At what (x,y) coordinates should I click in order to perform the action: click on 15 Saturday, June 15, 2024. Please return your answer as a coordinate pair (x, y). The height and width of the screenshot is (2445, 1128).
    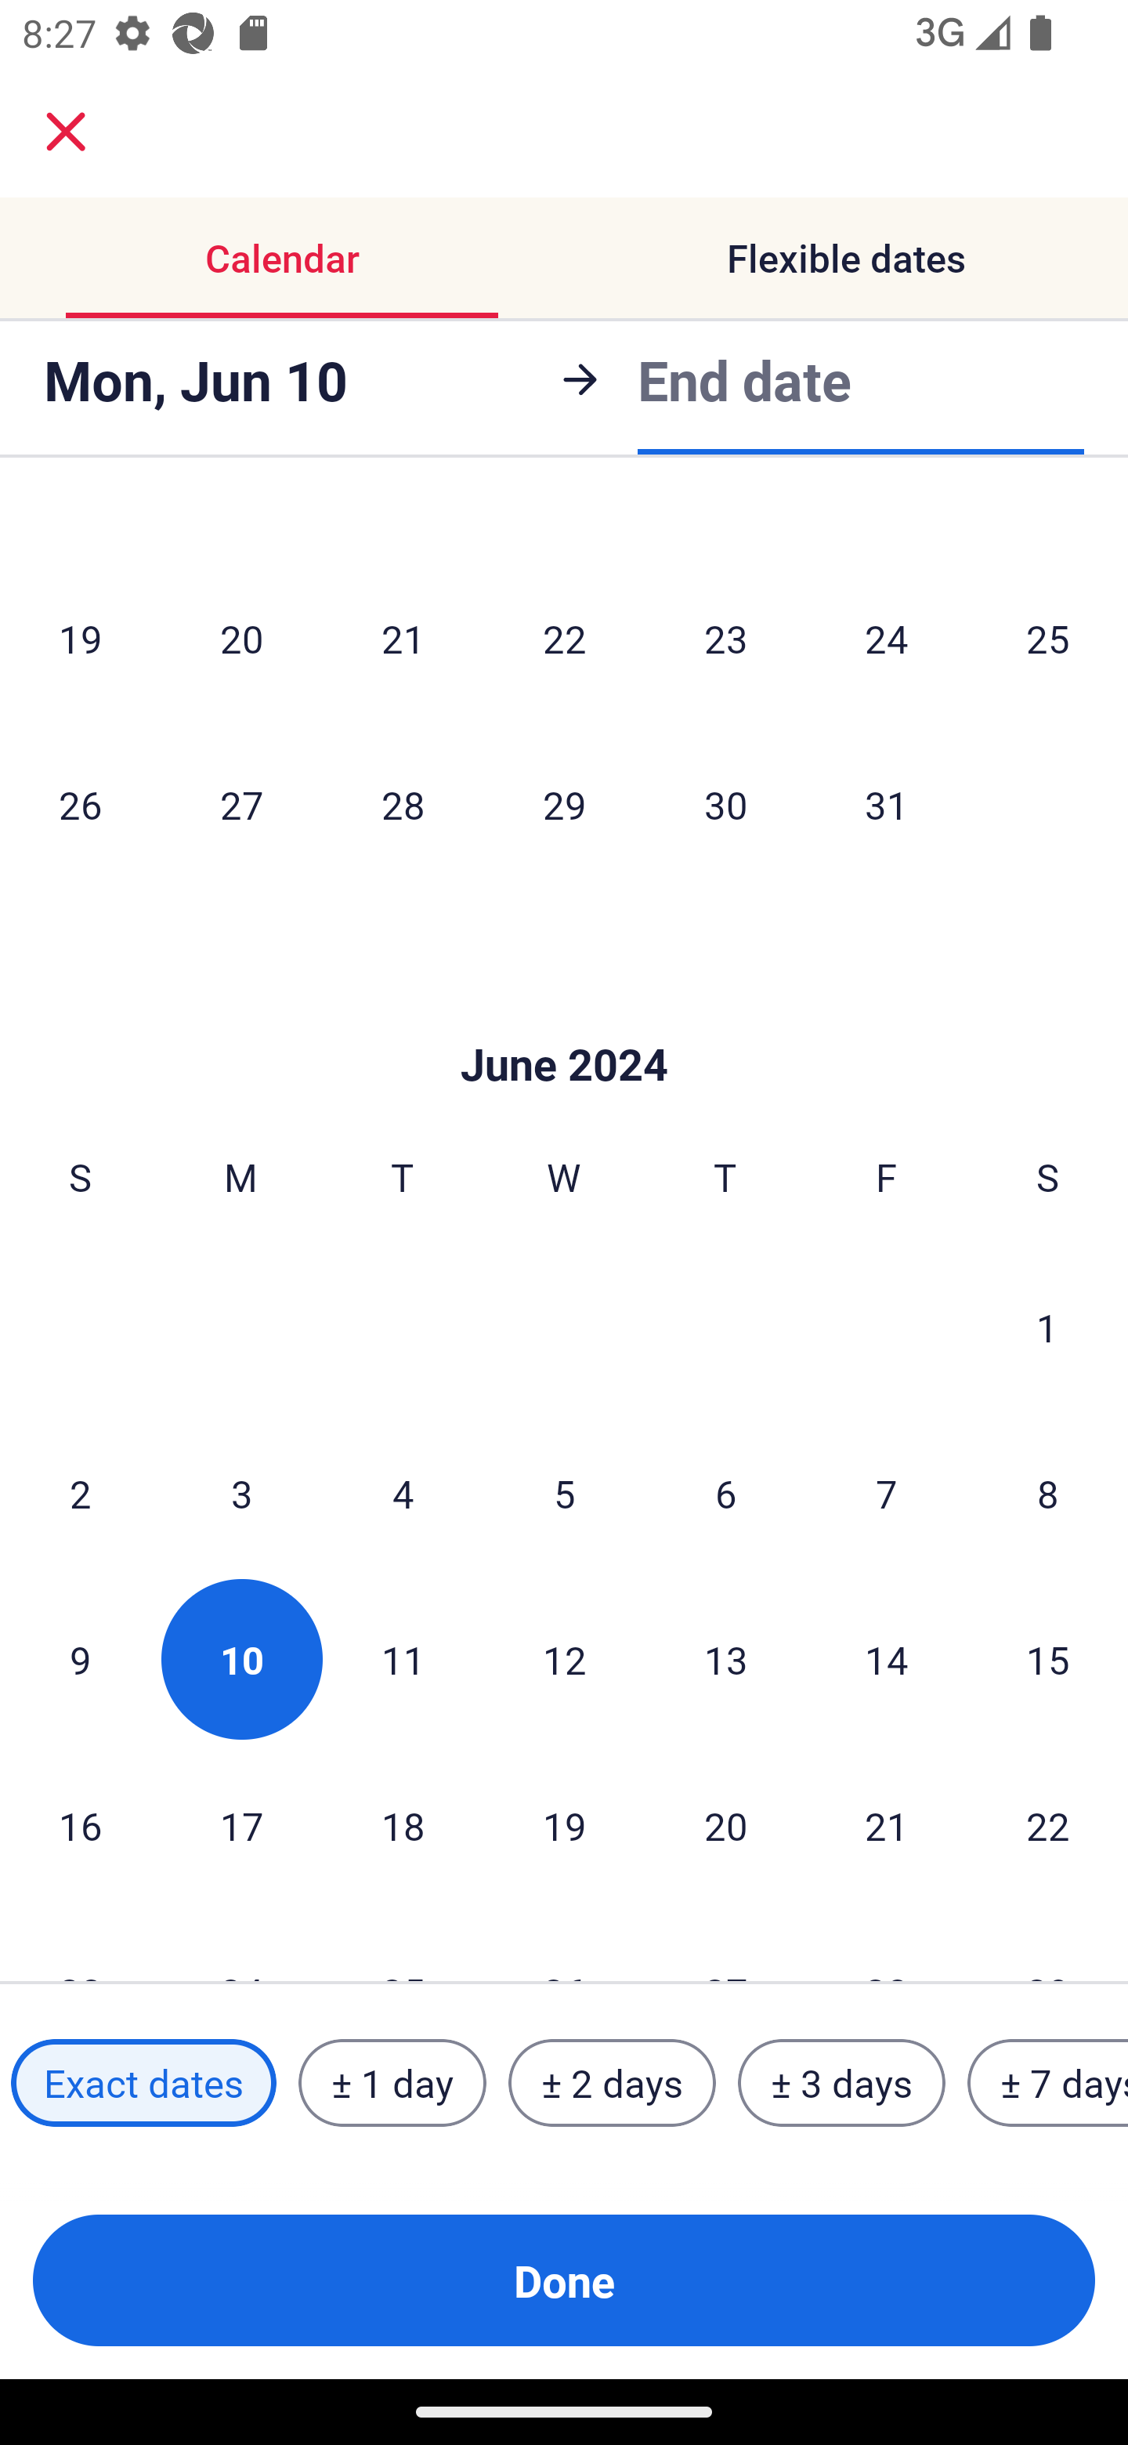
    Looking at the image, I should click on (1048, 1660).